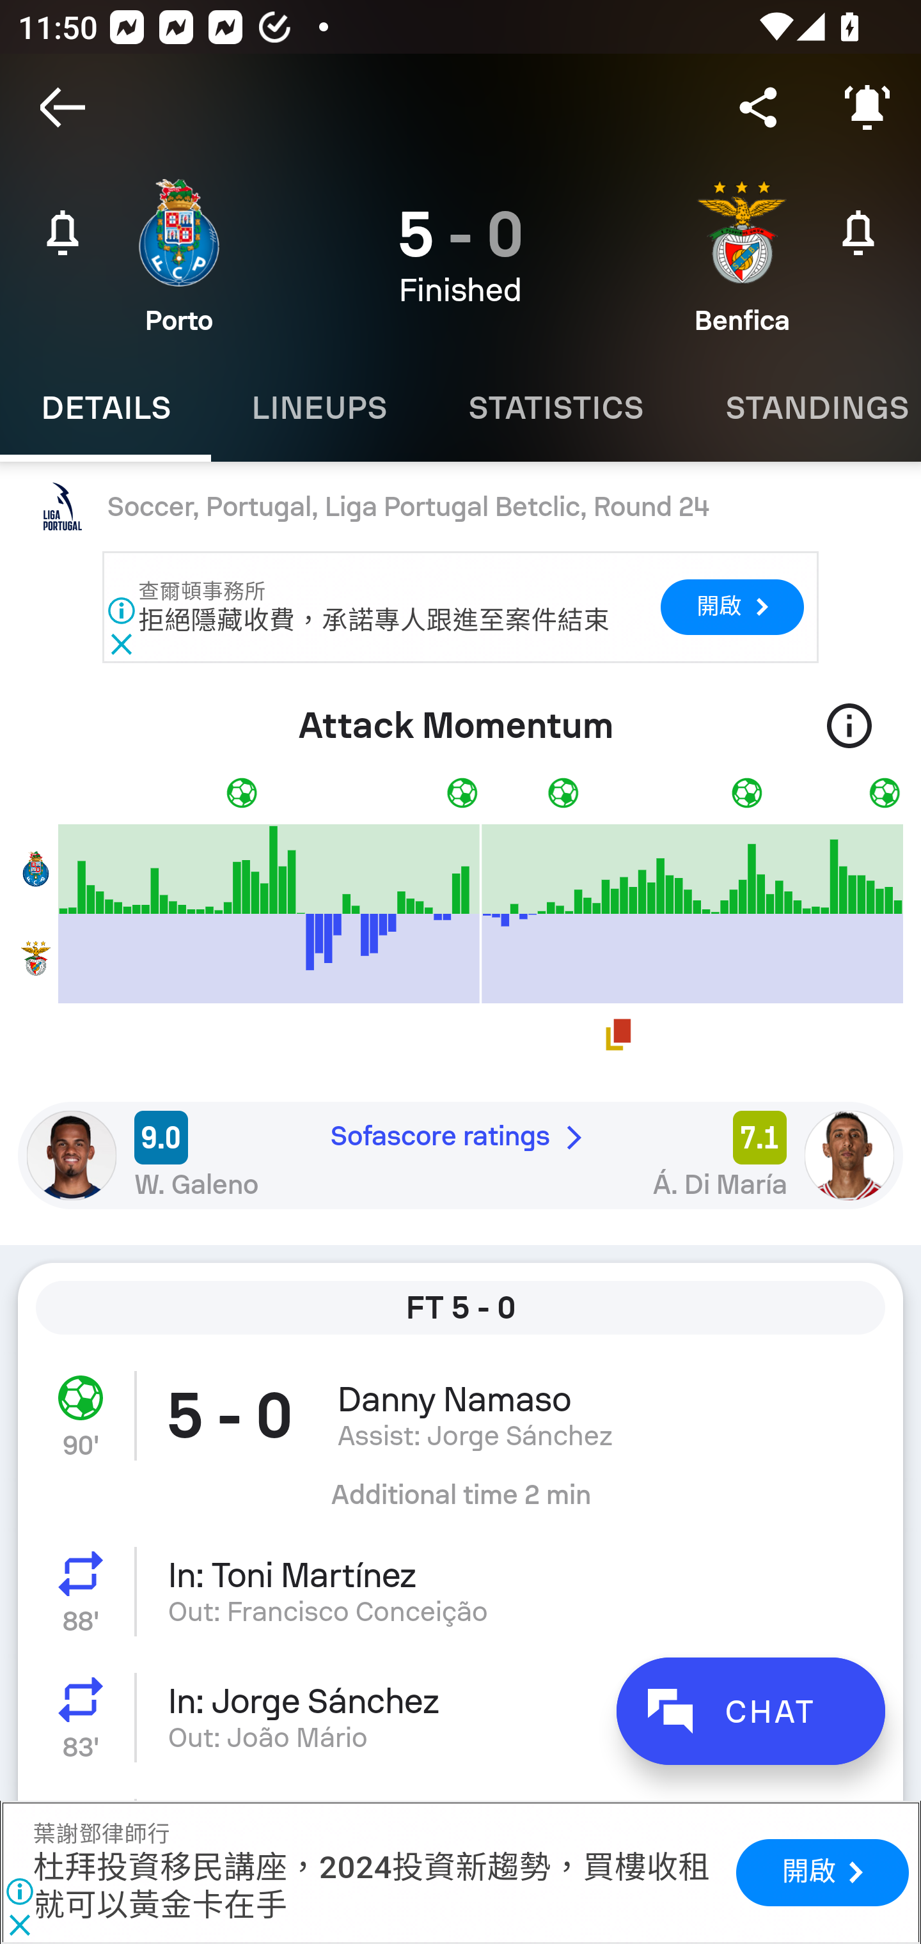 The image size is (921, 1944). What do you see at coordinates (63, 107) in the screenshot?
I see `Navigate up` at bounding box center [63, 107].